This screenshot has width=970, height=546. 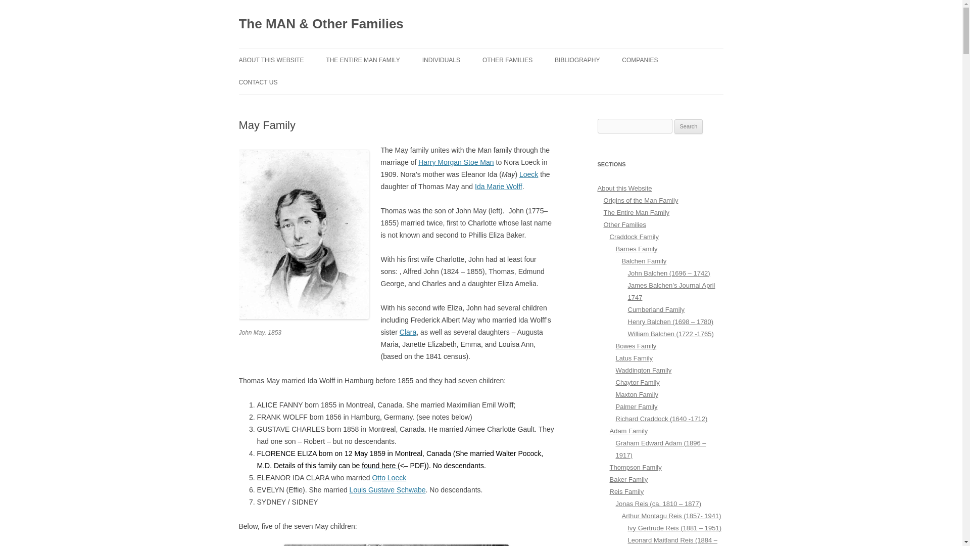 What do you see at coordinates (507, 60) in the screenshot?
I see `OTHER FAMILIES` at bounding box center [507, 60].